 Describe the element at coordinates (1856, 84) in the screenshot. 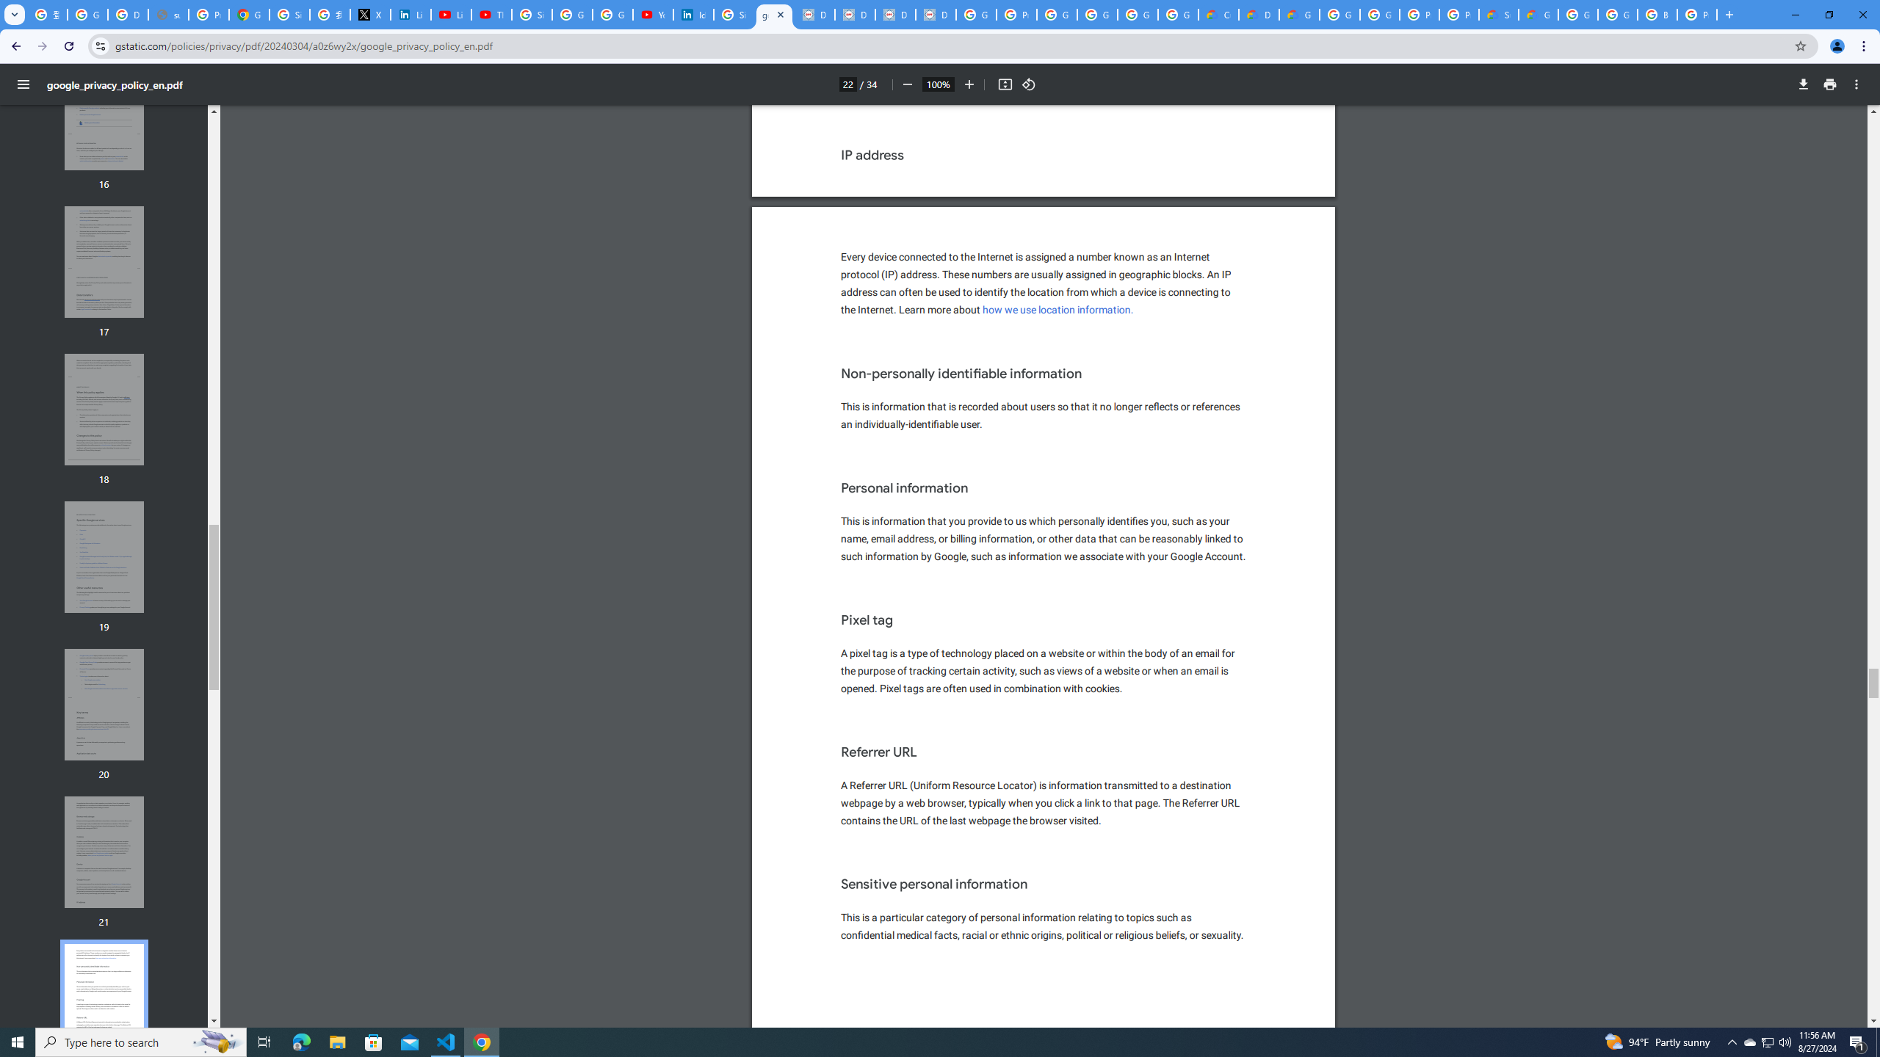

I see `More actions` at that location.